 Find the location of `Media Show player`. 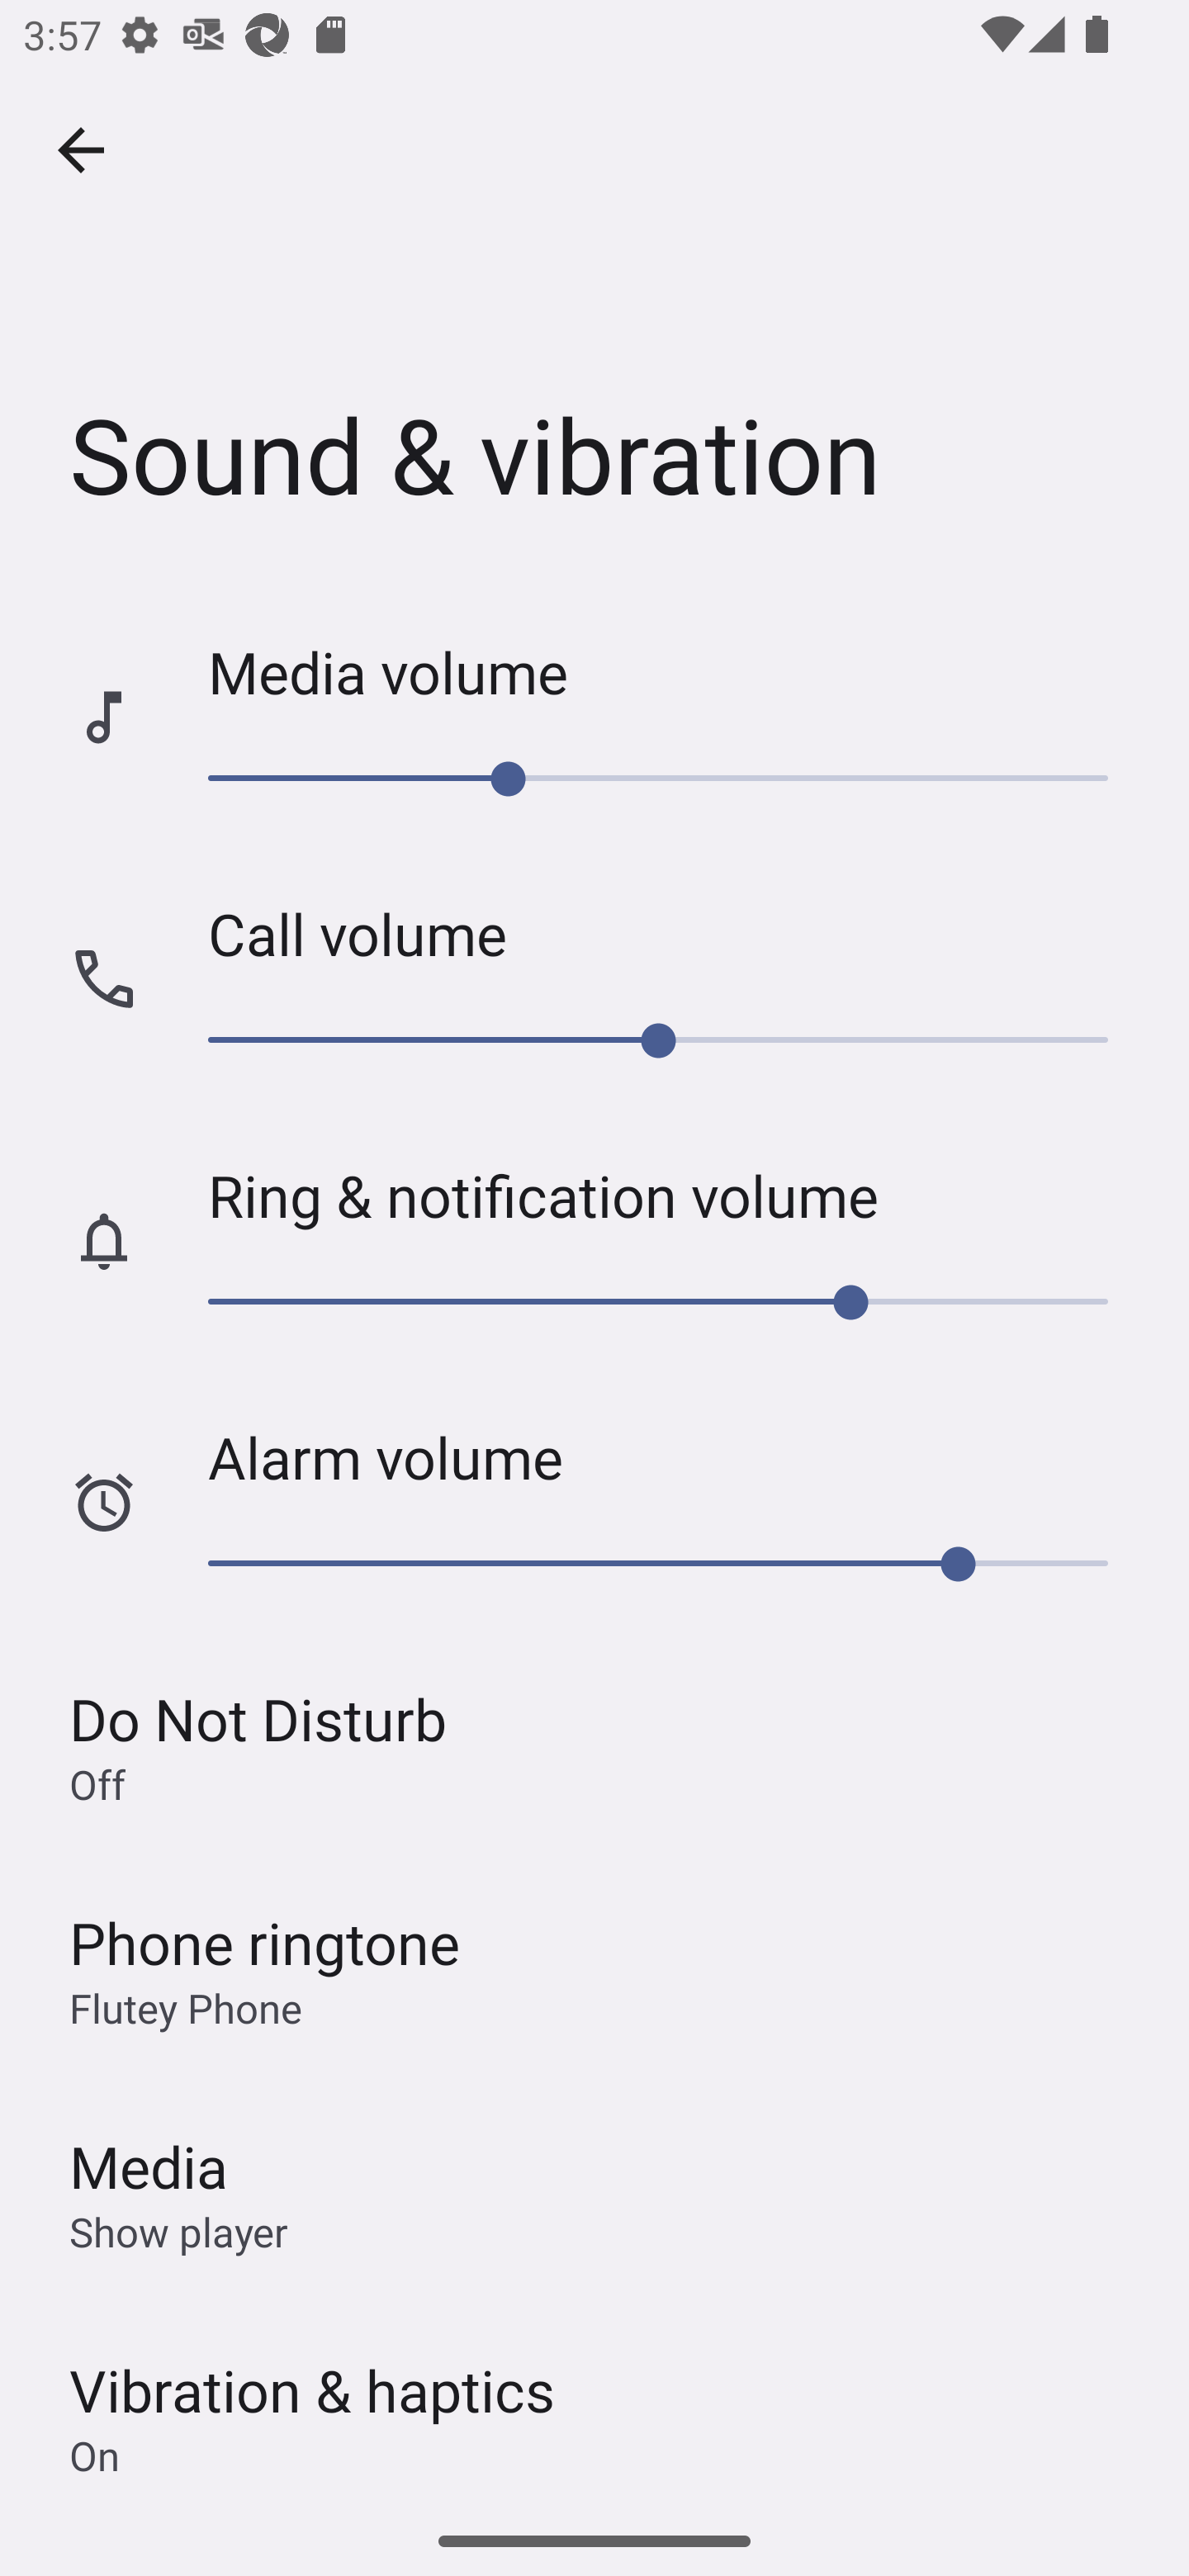

Media Show player is located at coordinates (594, 2193).